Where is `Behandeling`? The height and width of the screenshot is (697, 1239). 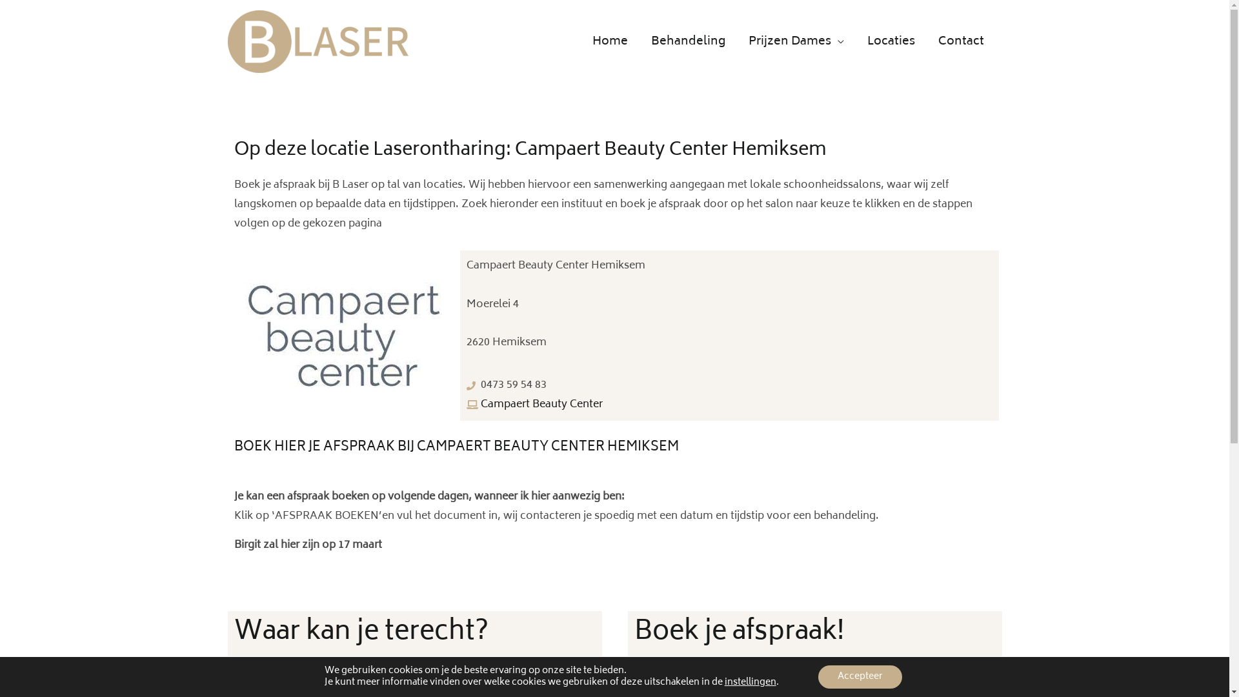
Behandeling is located at coordinates (688, 41).